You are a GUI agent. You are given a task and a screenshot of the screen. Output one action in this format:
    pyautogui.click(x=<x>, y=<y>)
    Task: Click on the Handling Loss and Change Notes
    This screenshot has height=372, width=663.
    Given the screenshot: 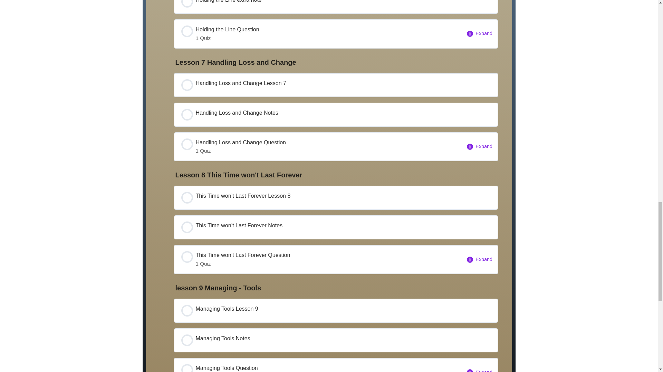 What is the action you would take?
    pyautogui.click(x=336, y=115)
    